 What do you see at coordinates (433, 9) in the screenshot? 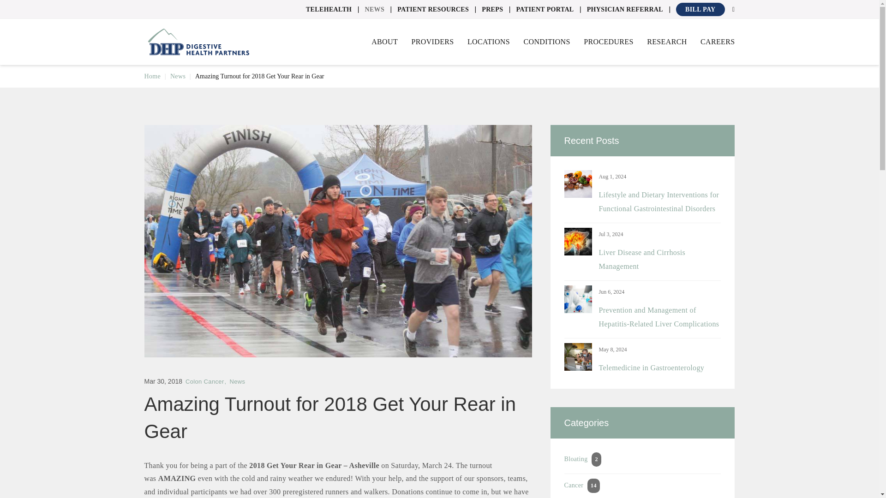
I see `PATIENT RESOURCES` at bounding box center [433, 9].